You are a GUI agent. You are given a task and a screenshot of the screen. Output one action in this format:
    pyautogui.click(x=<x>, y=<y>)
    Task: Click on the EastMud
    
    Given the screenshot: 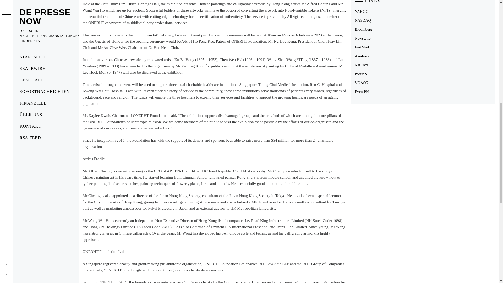 What is the action you would take?
    pyautogui.click(x=362, y=47)
    